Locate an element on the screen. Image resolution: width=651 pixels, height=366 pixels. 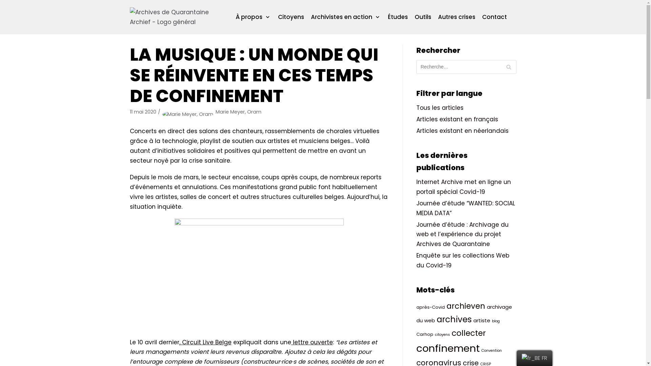
Contact is located at coordinates (494, 17).